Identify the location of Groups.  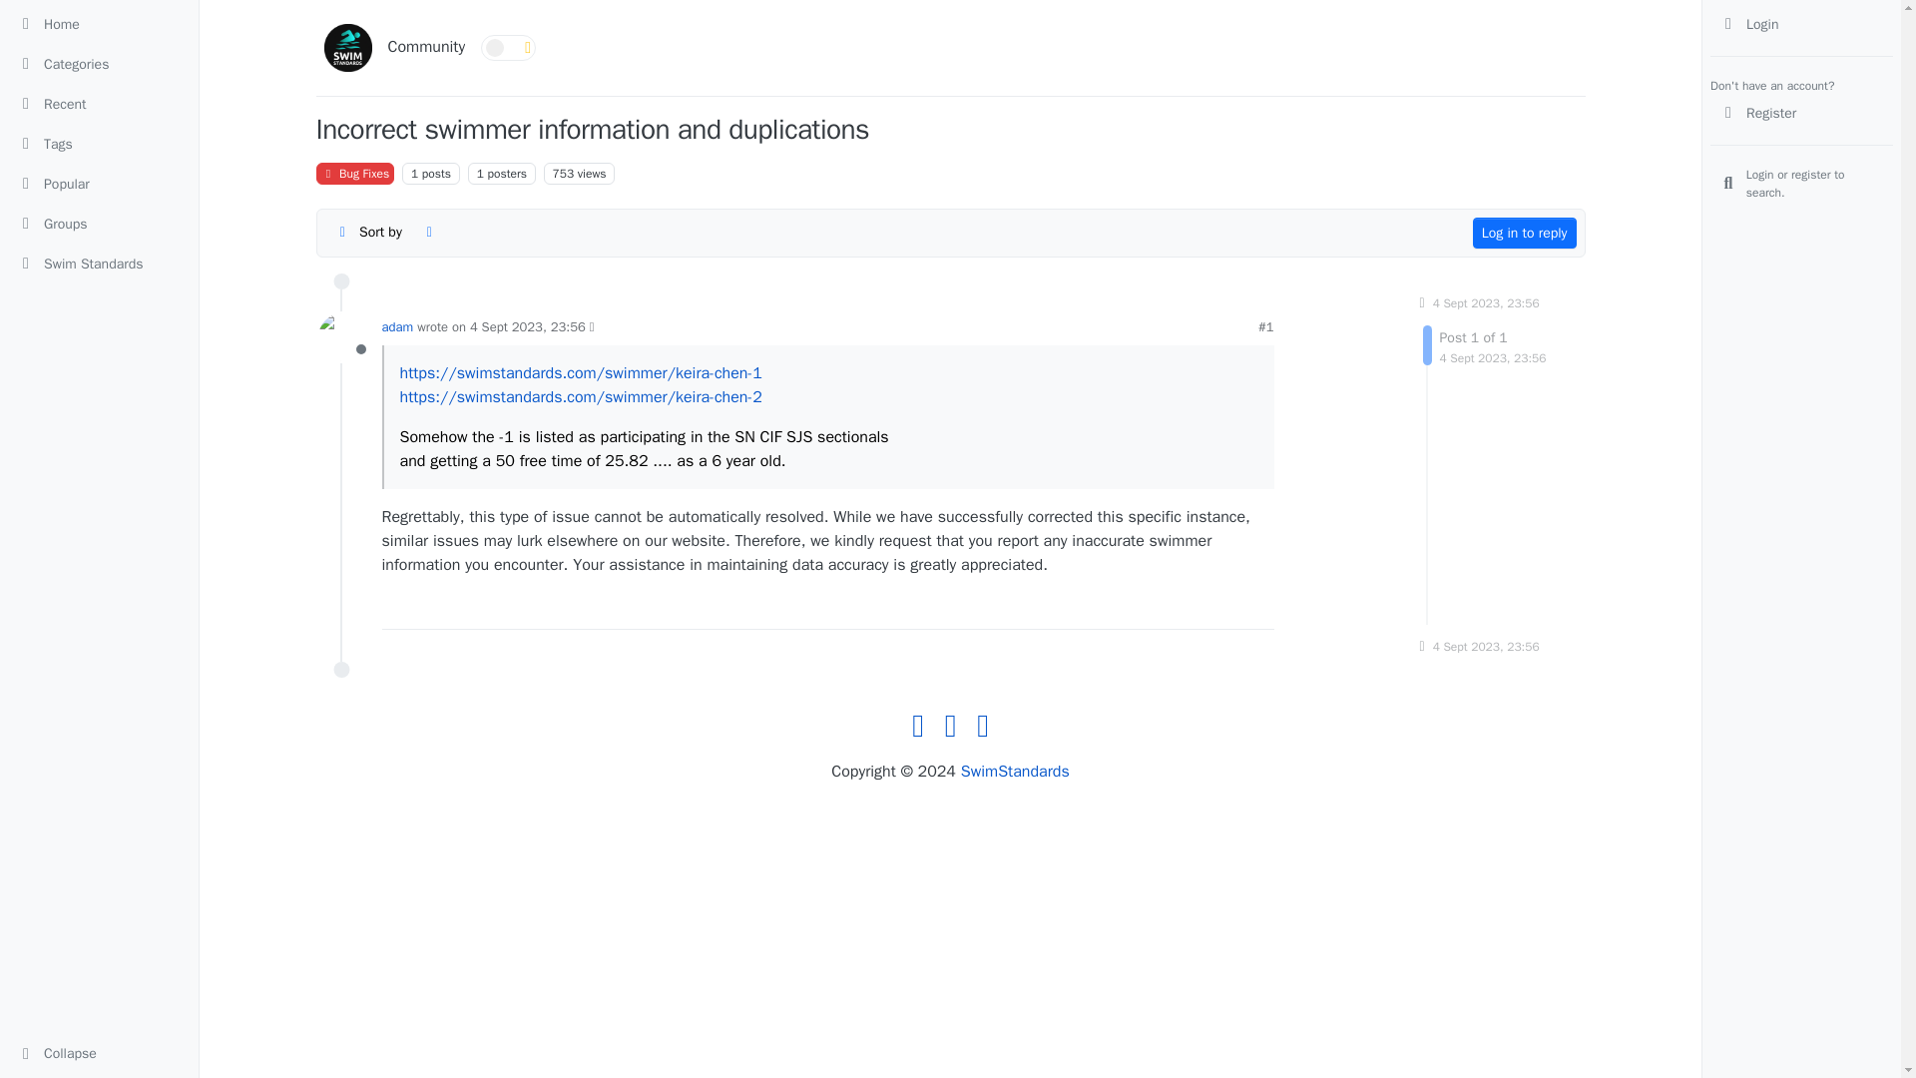
(98, 224).